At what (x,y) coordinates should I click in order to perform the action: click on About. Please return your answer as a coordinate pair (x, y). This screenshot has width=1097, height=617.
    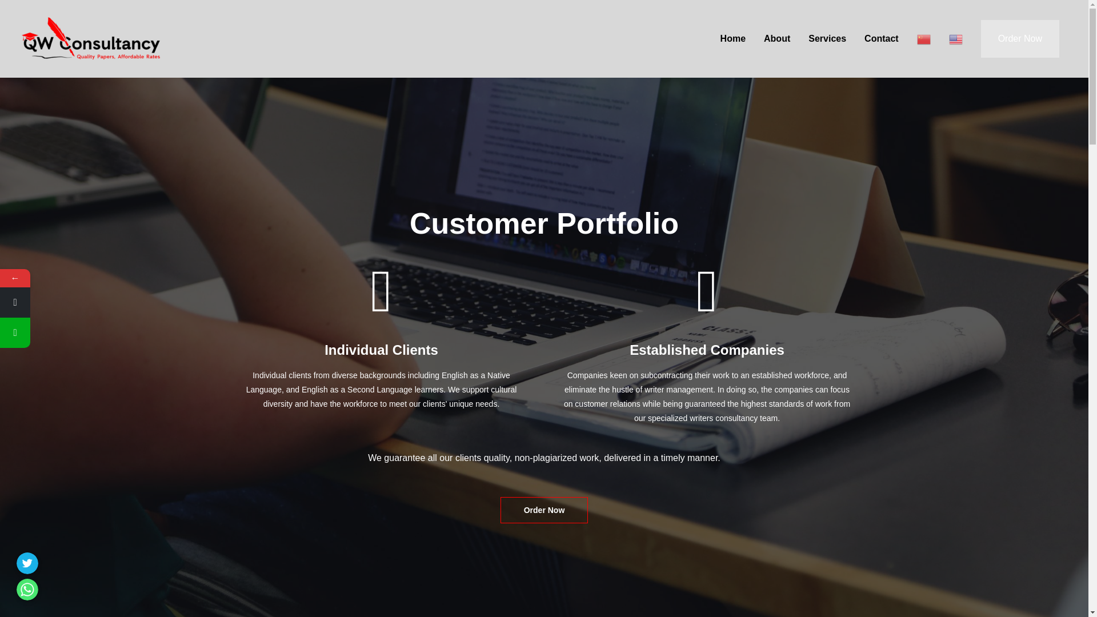
    Looking at the image, I should click on (777, 39).